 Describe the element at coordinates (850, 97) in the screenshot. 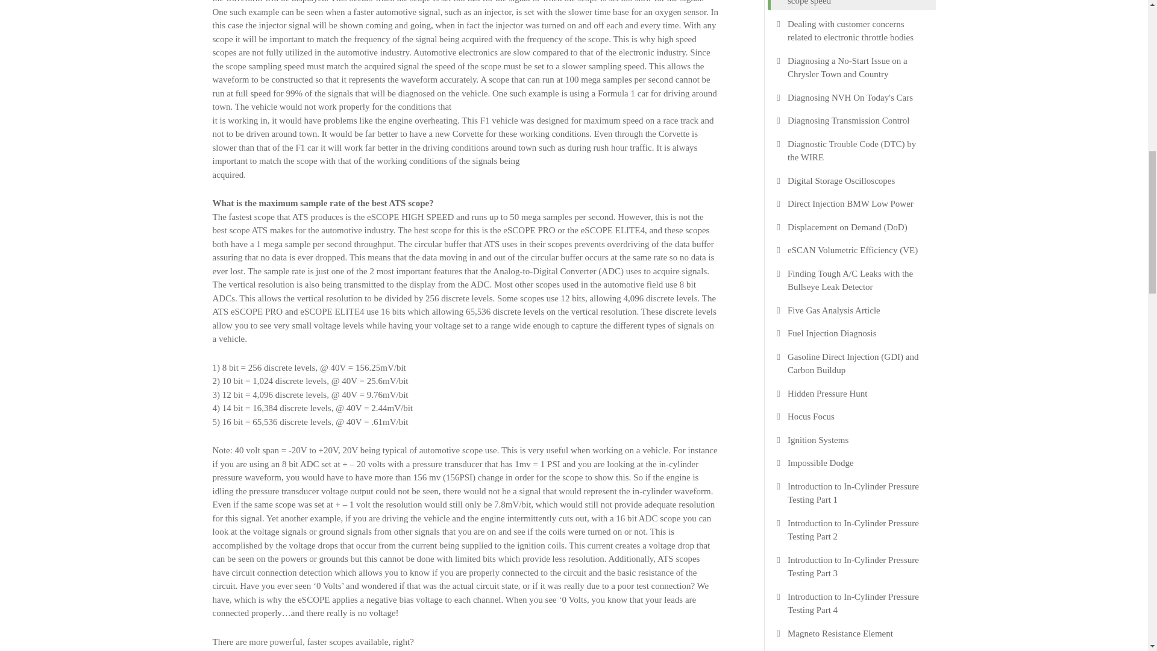

I see `Diagnosing NVH On Today's Cars` at that location.